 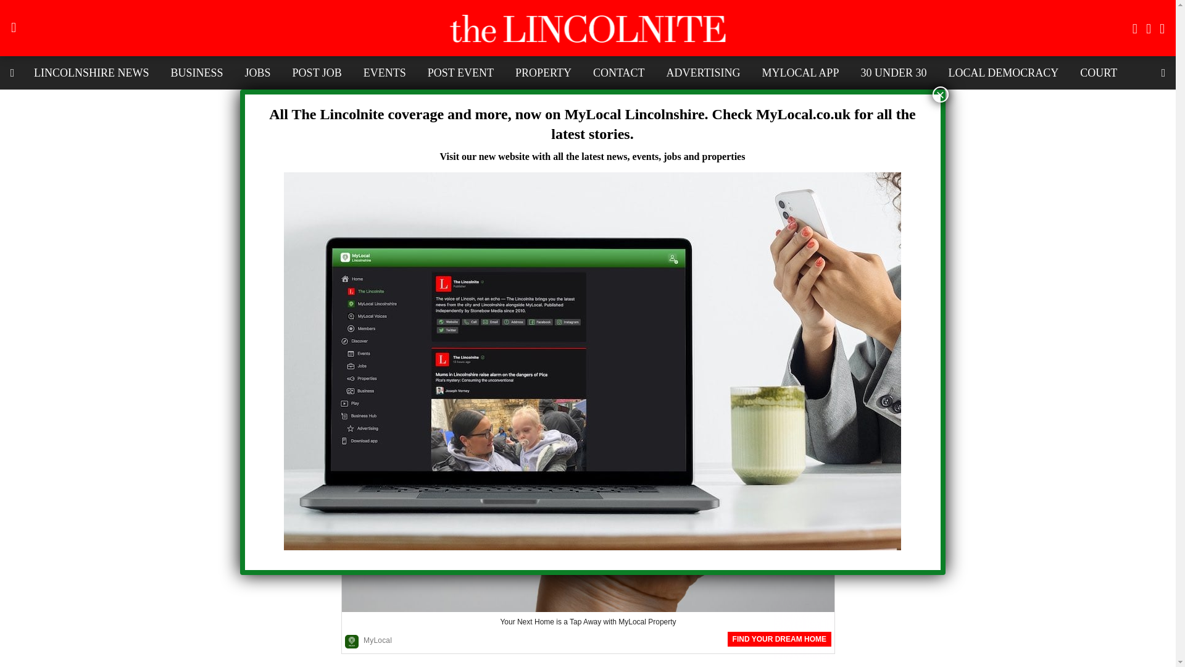 I want to click on CONTACT, so click(x=618, y=72).